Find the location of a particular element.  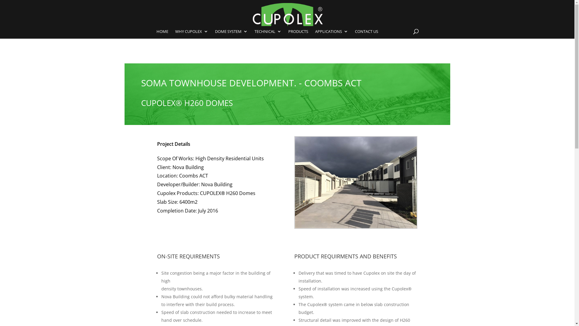

TECHNICAL is located at coordinates (268, 34).